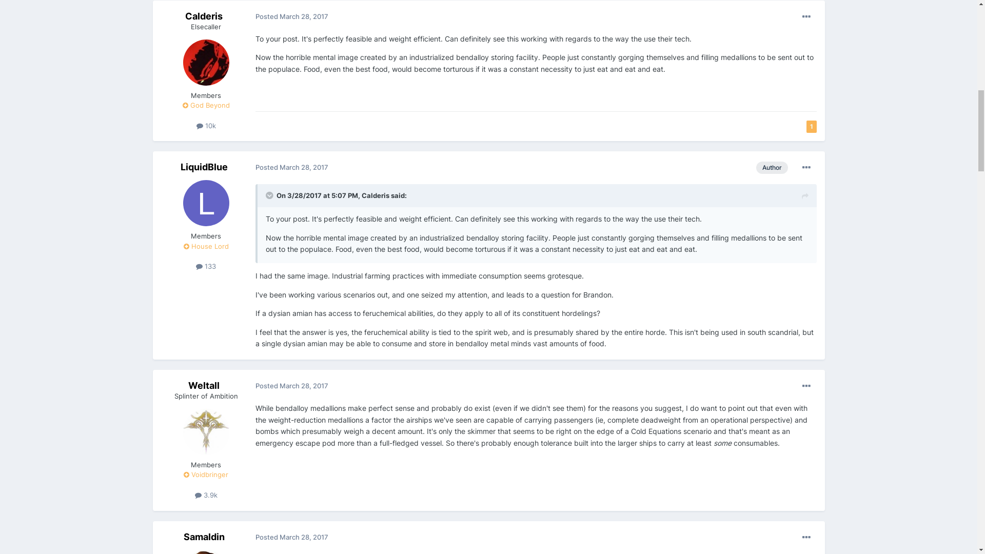  Describe the element at coordinates (806, 366) in the screenshot. I see `More options...` at that location.